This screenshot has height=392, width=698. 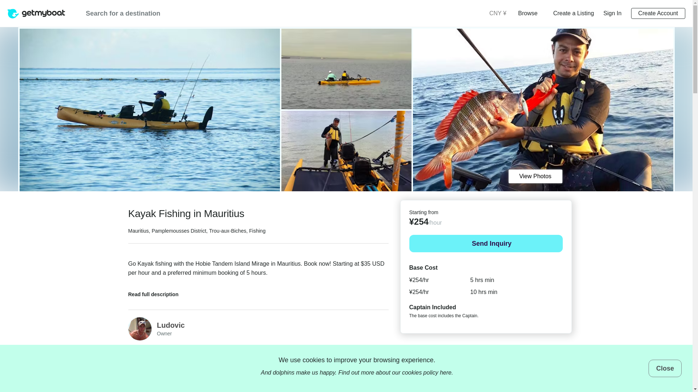 I want to click on cookies policy here, so click(x=427, y=372).